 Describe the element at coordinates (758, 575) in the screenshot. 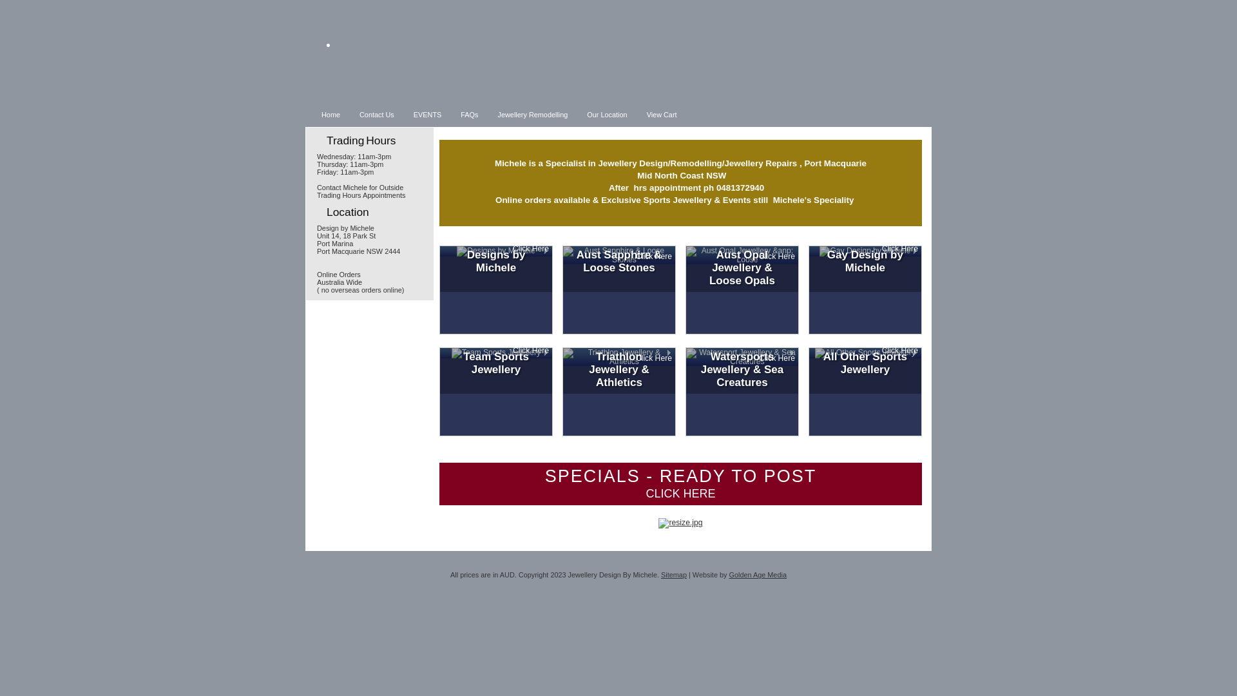

I see `Golden Age Media` at that location.